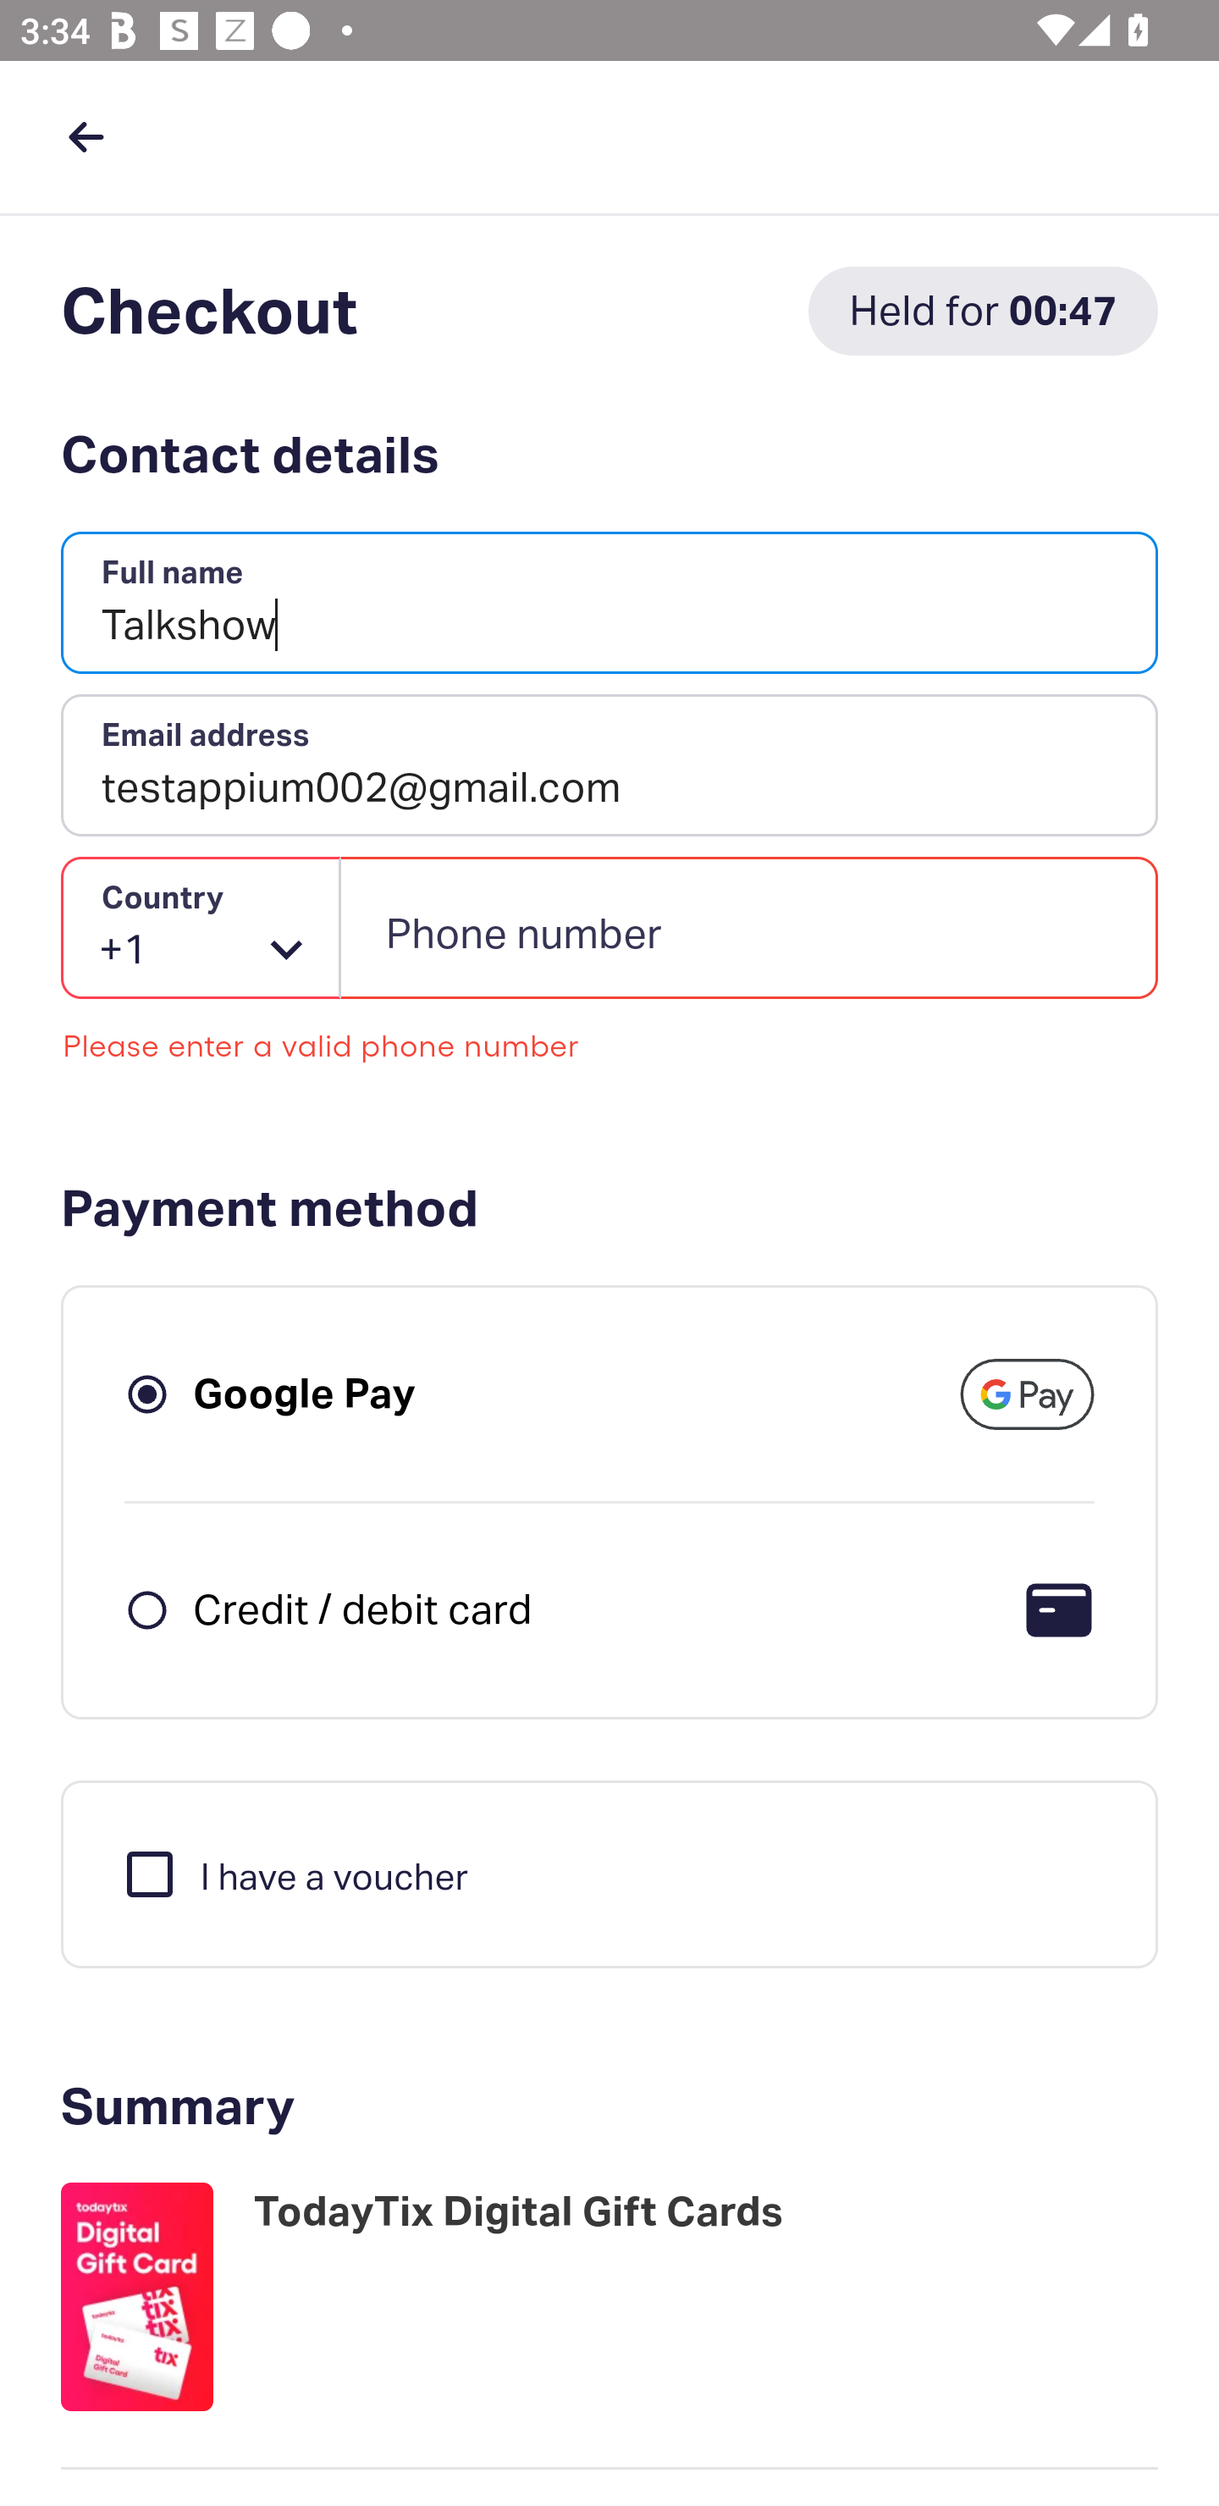 The width and height of the screenshot is (1219, 2506). Describe the element at coordinates (609, 604) in the screenshot. I see `Talkshow` at that location.